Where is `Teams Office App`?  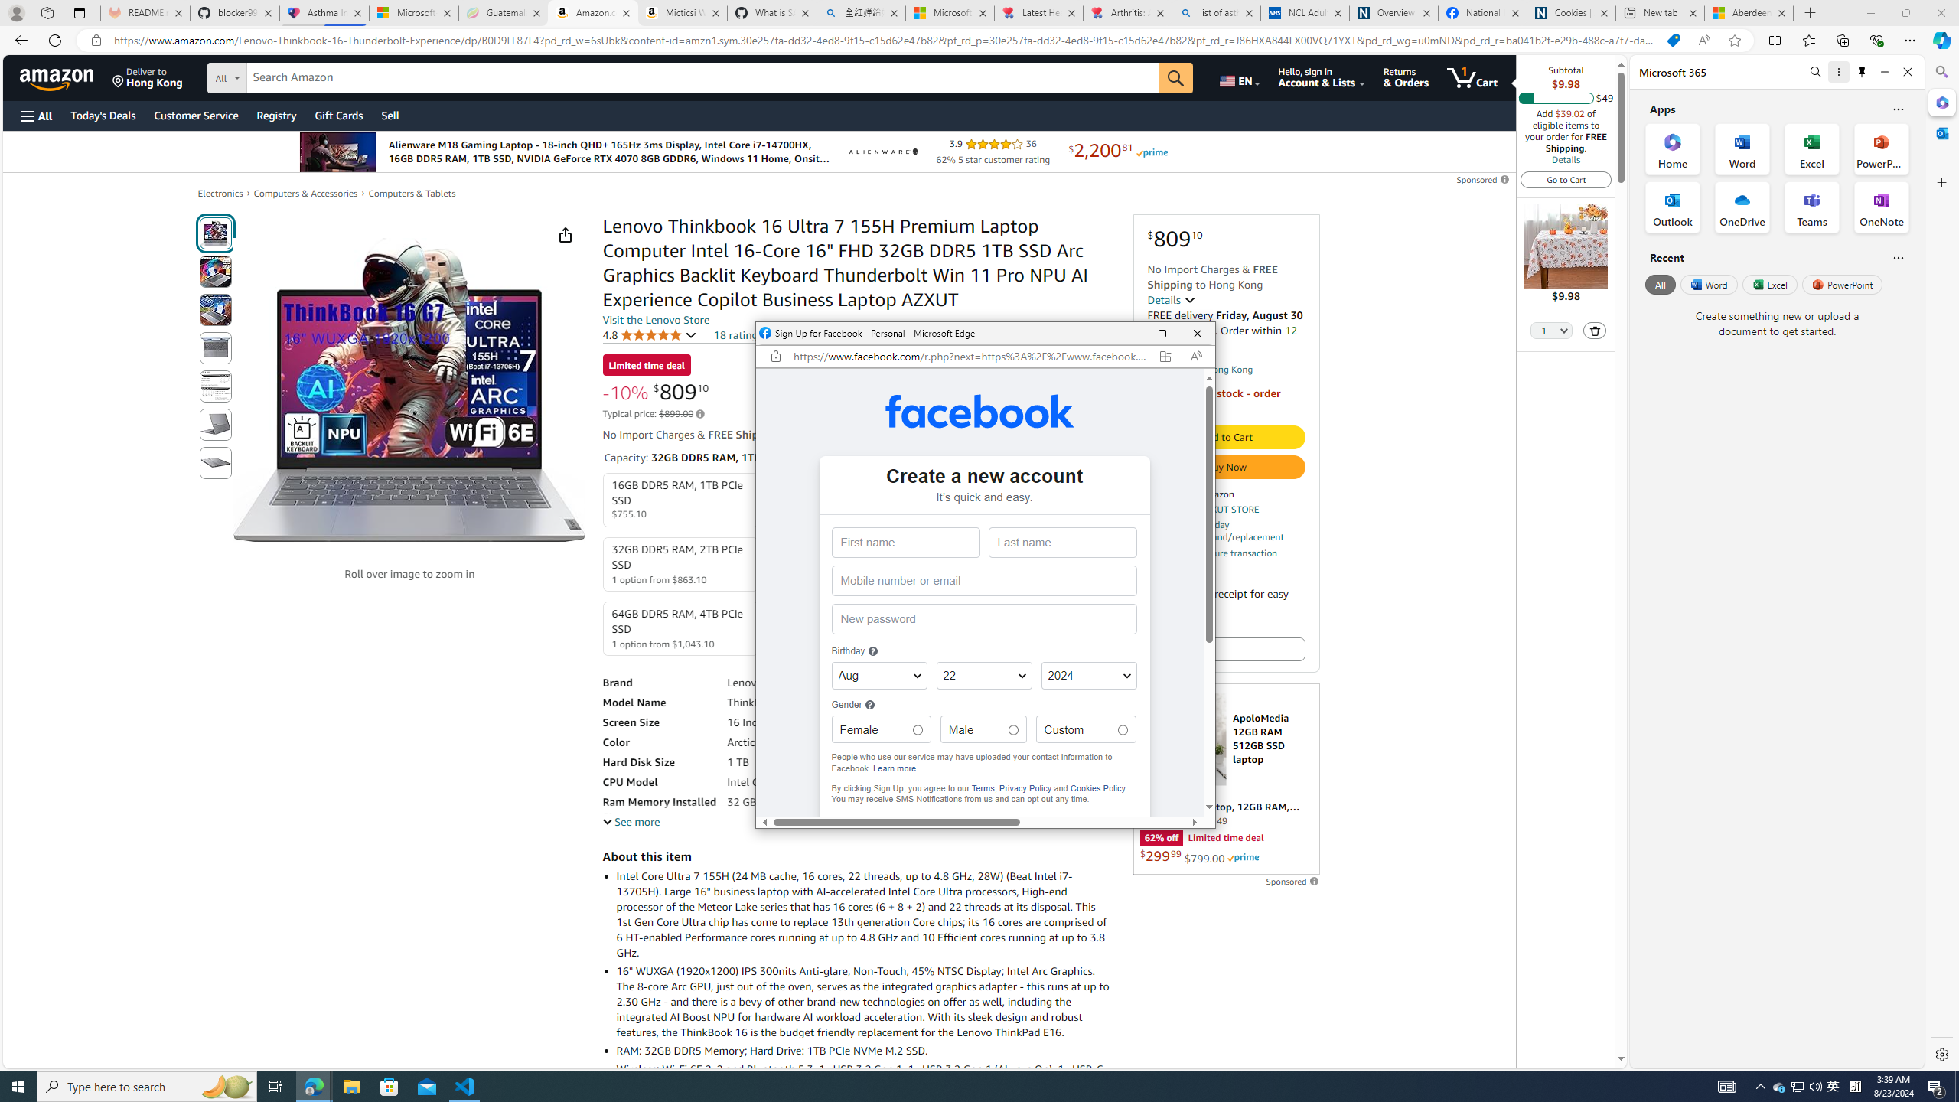 Teams Office App is located at coordinates (1812, 207).